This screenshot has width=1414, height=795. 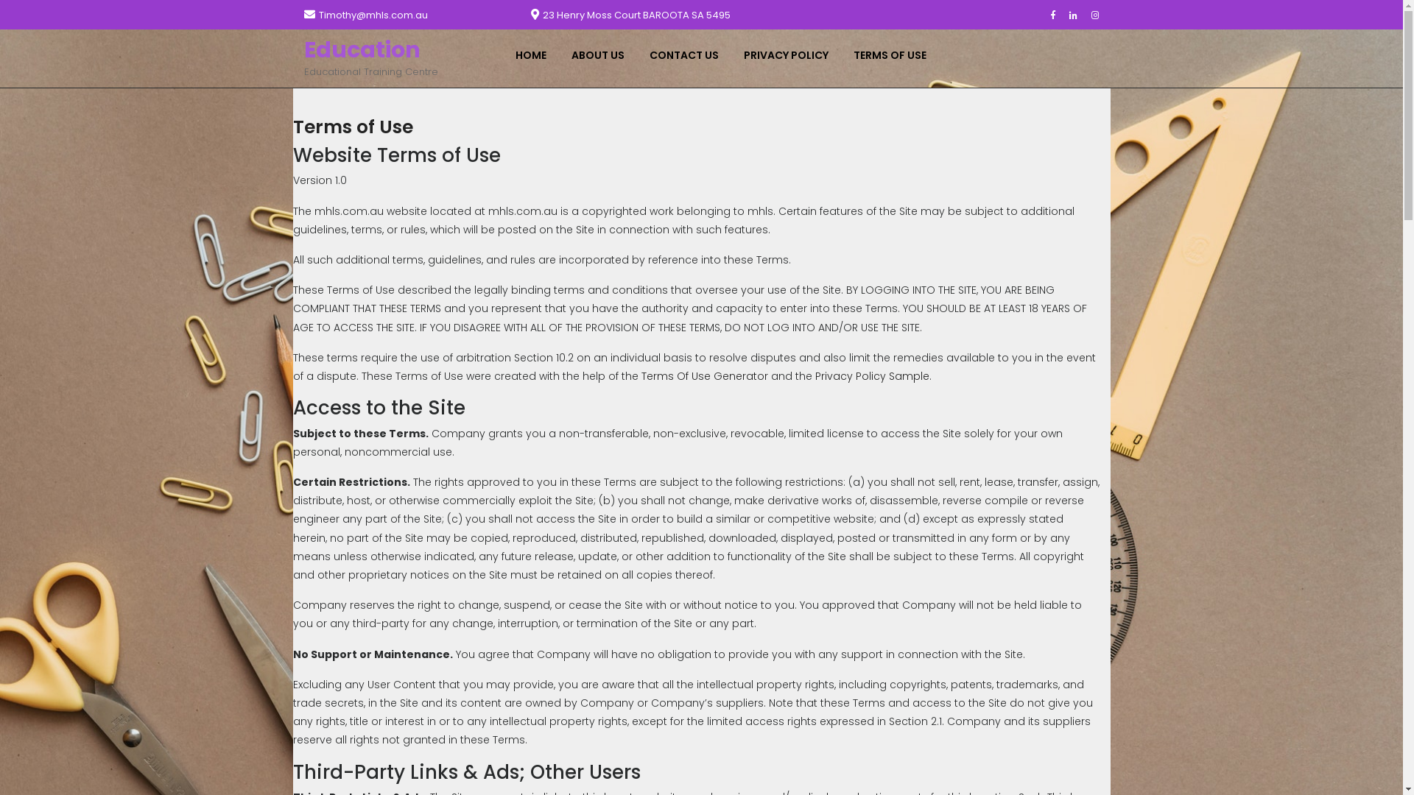 I want to click on TERMS OF USE, so click(x=894, y=56).